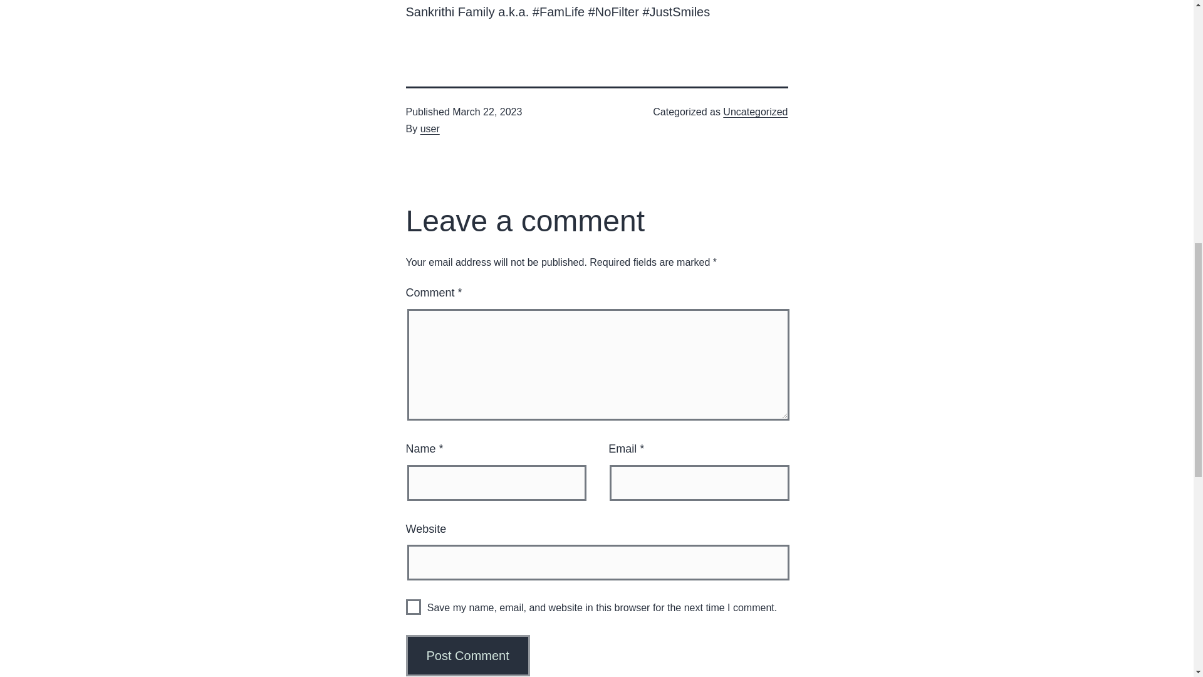 The height and width of the screenshot is (677, 1203). What do you see at coordinates (430, 128) in the screenshot?
I see `user` at bounding box center [430, 128].